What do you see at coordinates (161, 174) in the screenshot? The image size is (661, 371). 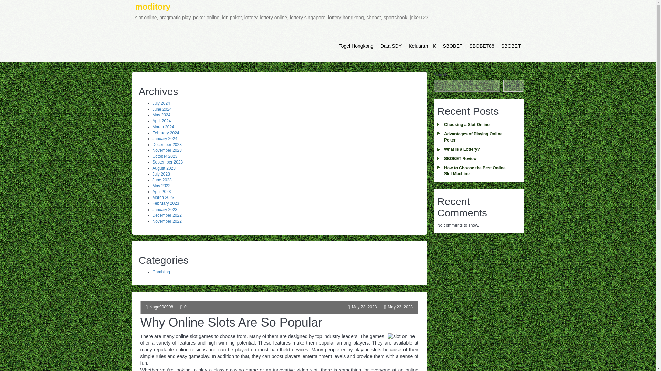 I see `July 2023` at bounding box center [161, 174].